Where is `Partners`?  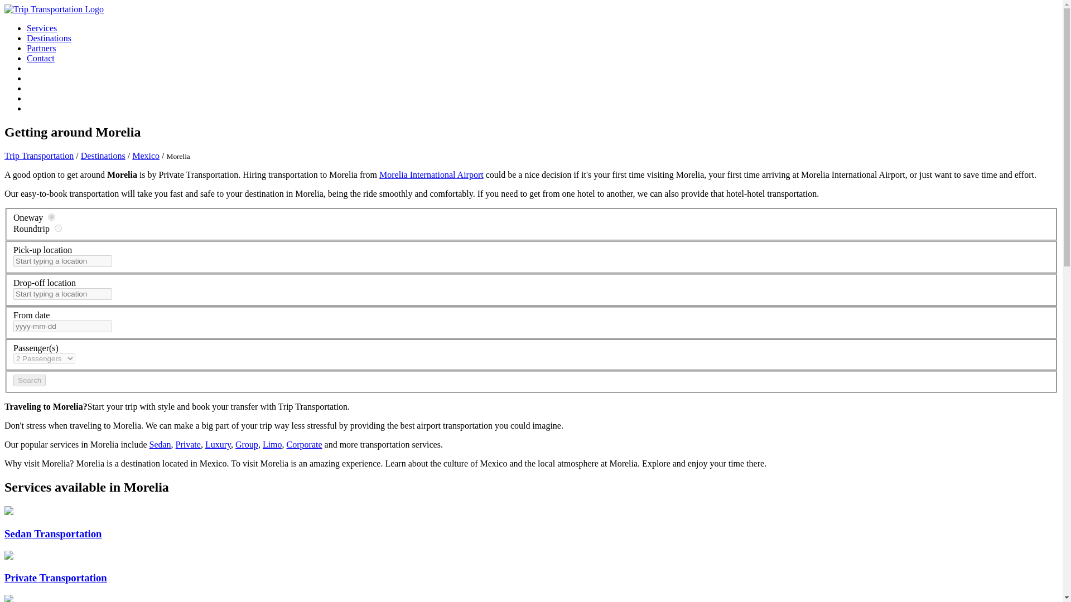 Partners is located at coordinates (41, 48).